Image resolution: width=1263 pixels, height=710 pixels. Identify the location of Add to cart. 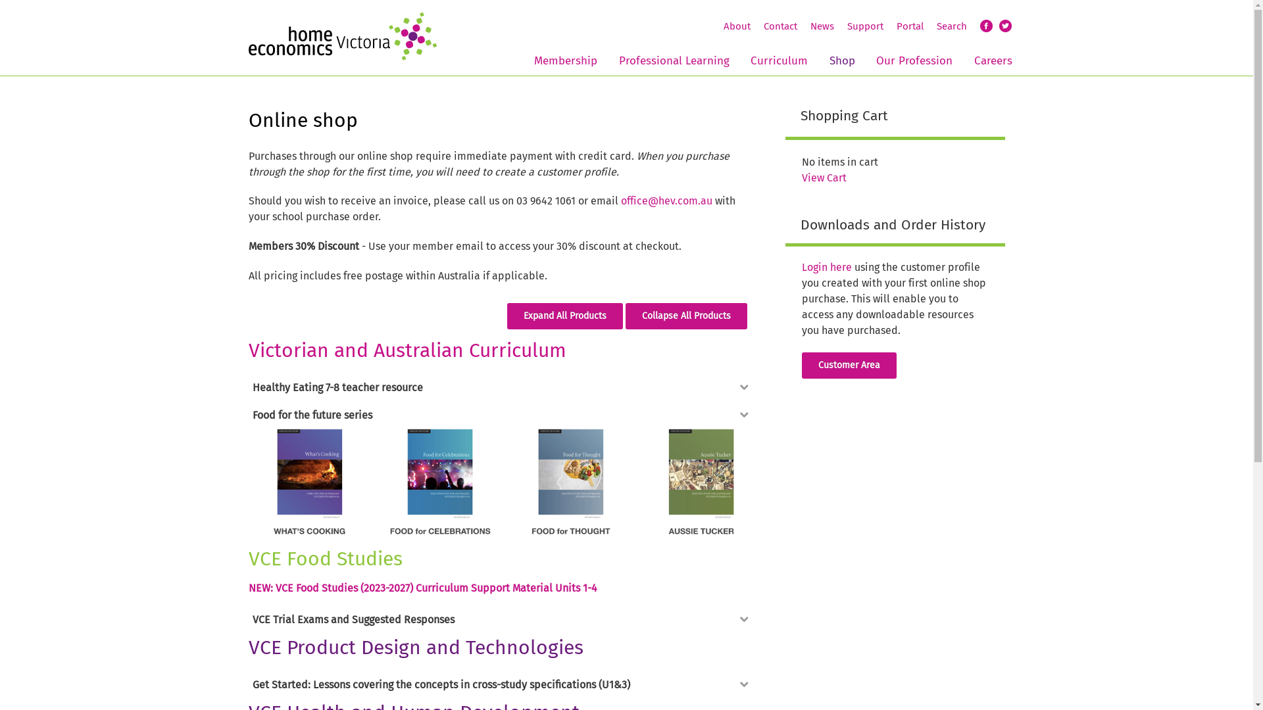
(502, 602).